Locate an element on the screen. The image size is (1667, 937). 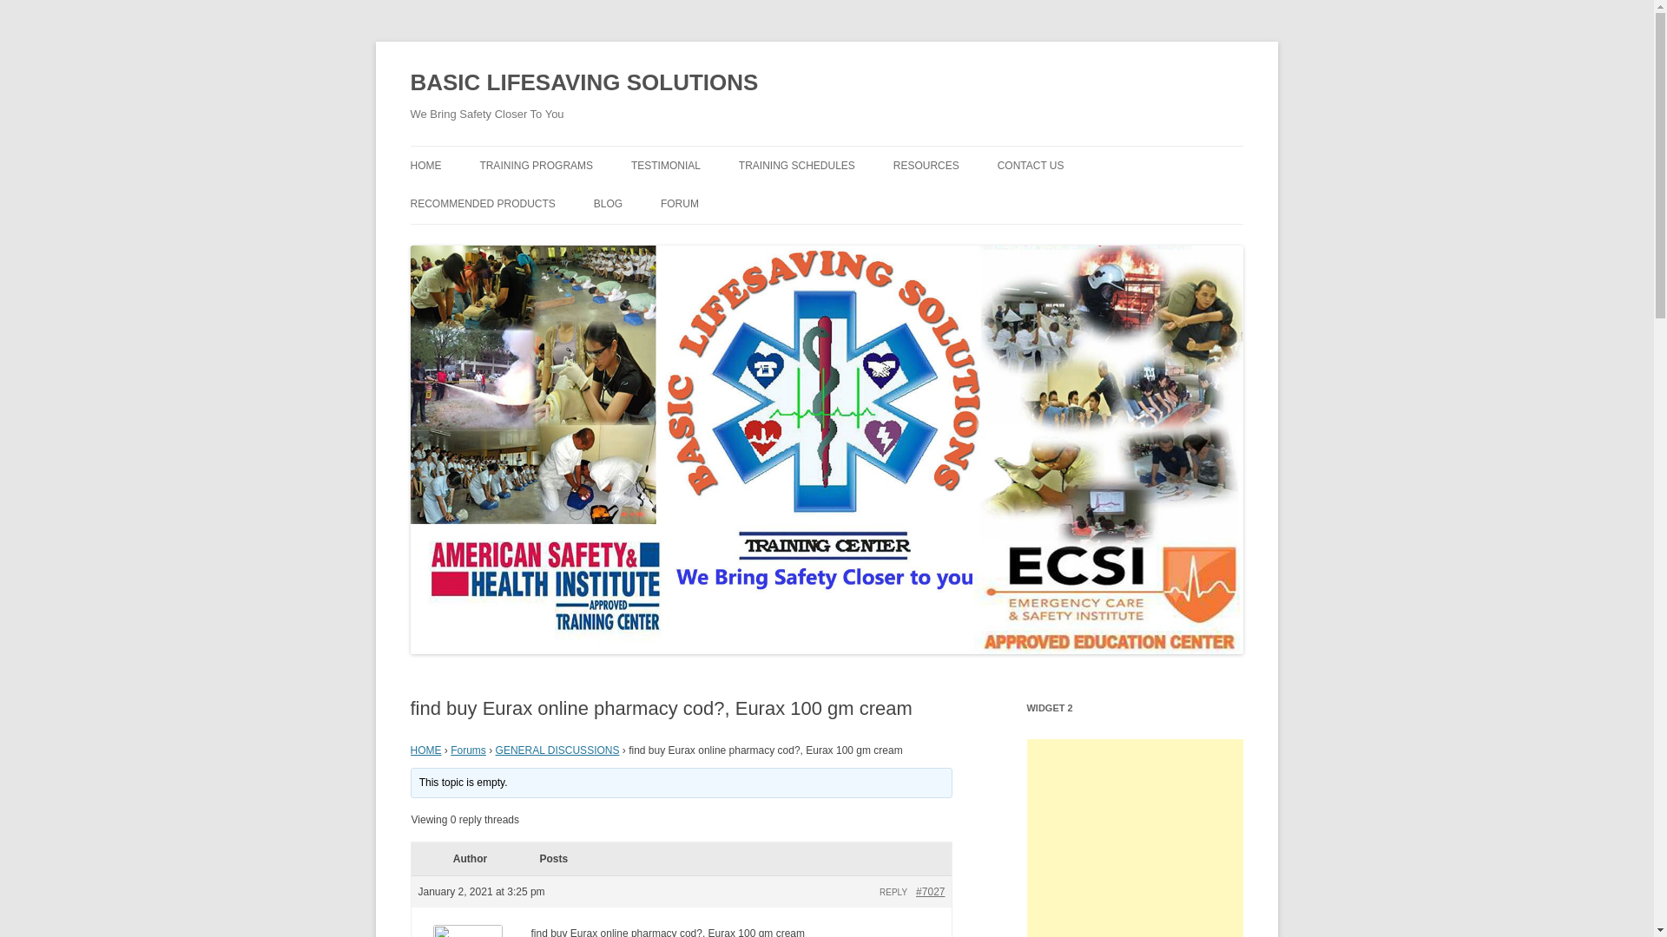
CONTACT US is located at coordinates (1031, 165).